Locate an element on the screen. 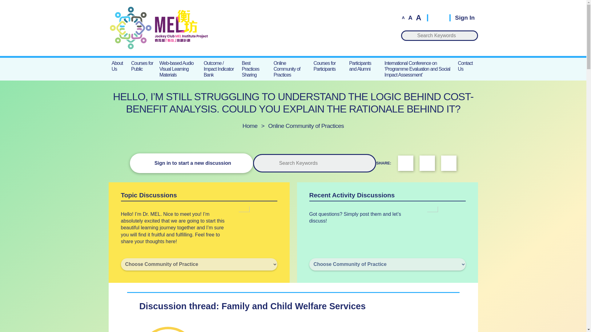 Image resolution: width=591 pixels, height=332 pixels. Courses for Participants is located at coordinates (328, 66).